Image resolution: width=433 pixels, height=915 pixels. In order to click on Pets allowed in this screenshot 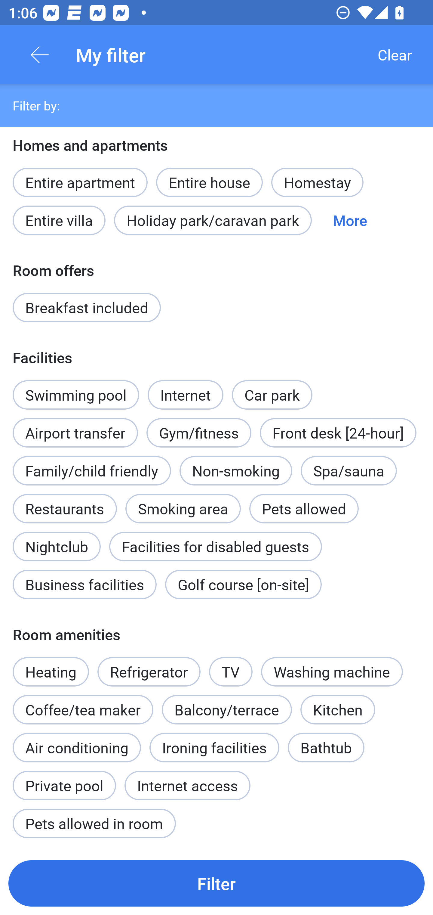, I will do `click(304, 509)`.